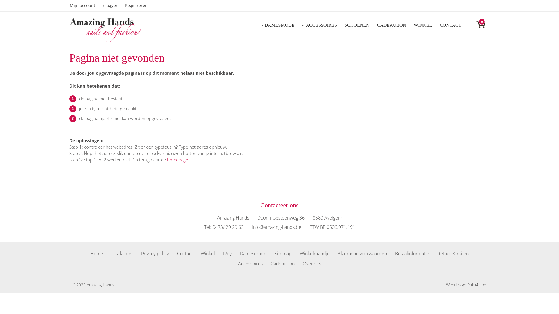 This screenshot has height=314, width=559. I want to click on Retour & ruilen, so click(453, 252).